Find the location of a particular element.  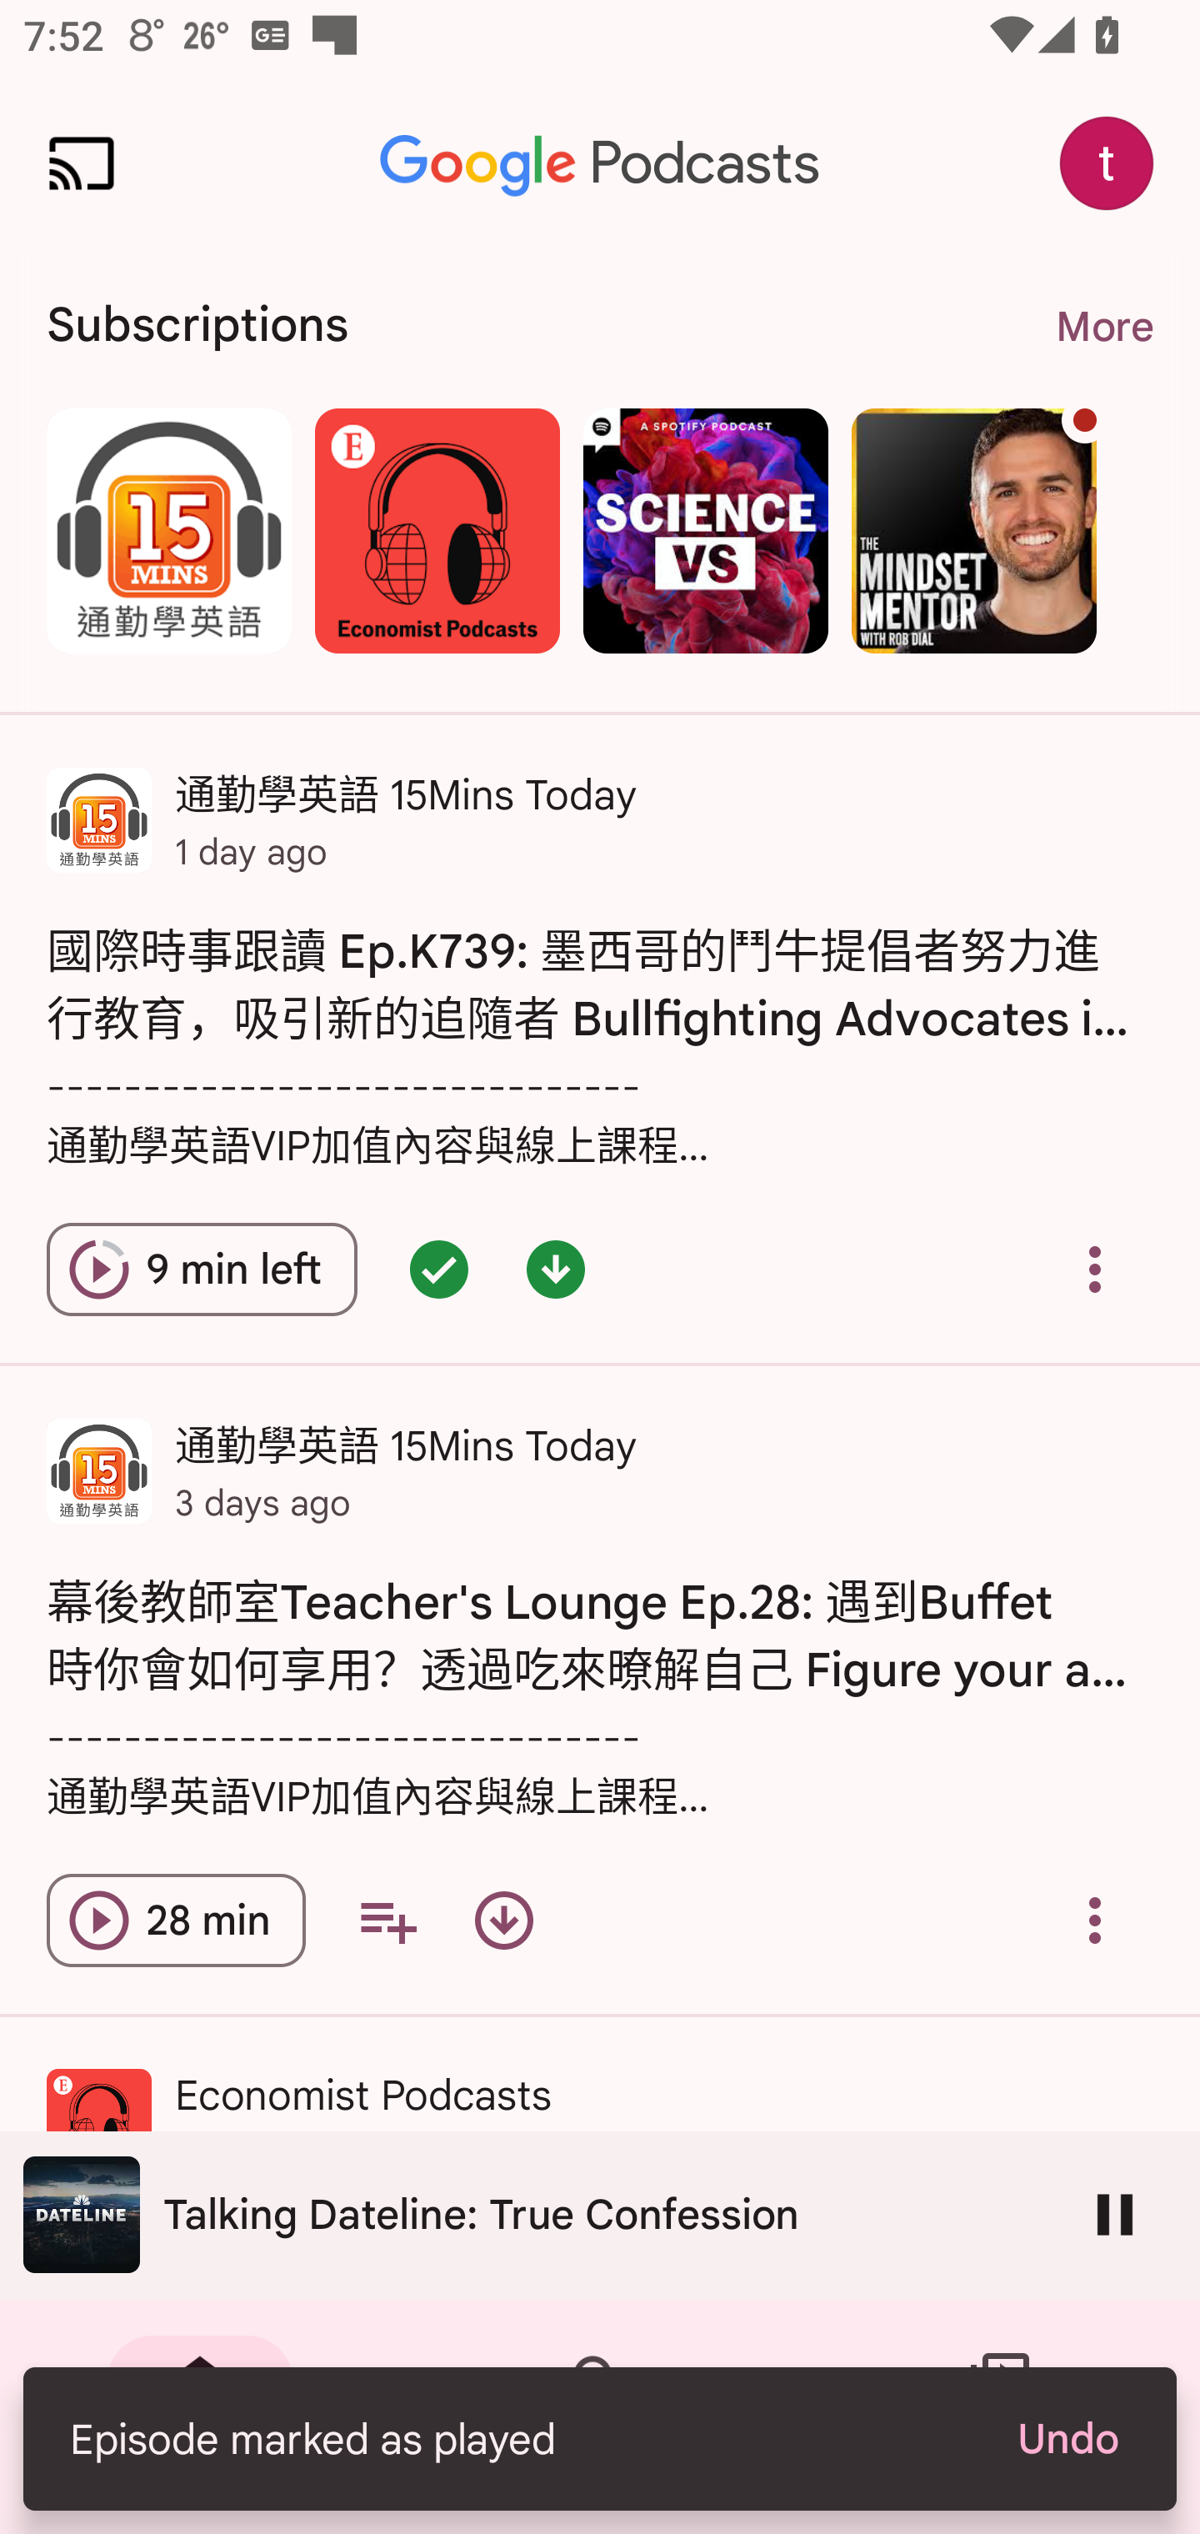

通勤學英語 15Mins Today is located at coordinates (168, 530).